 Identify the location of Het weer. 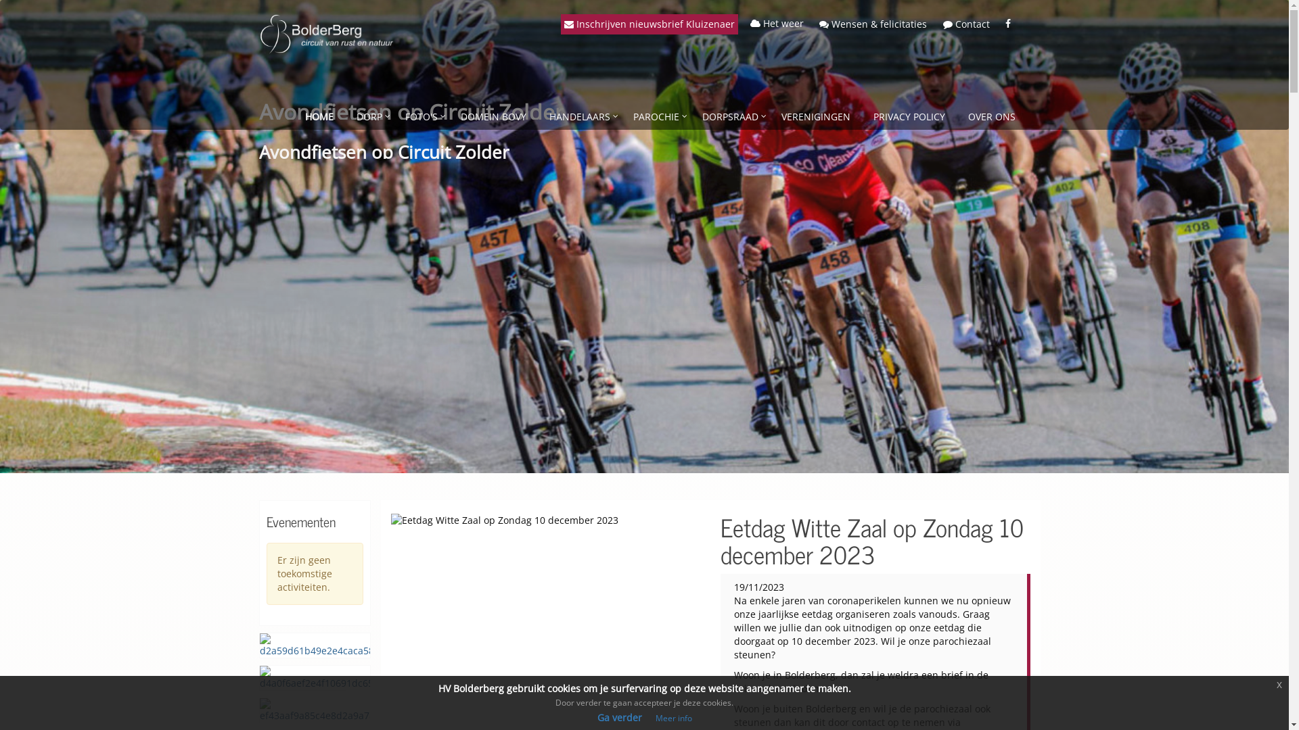
(777, 23).